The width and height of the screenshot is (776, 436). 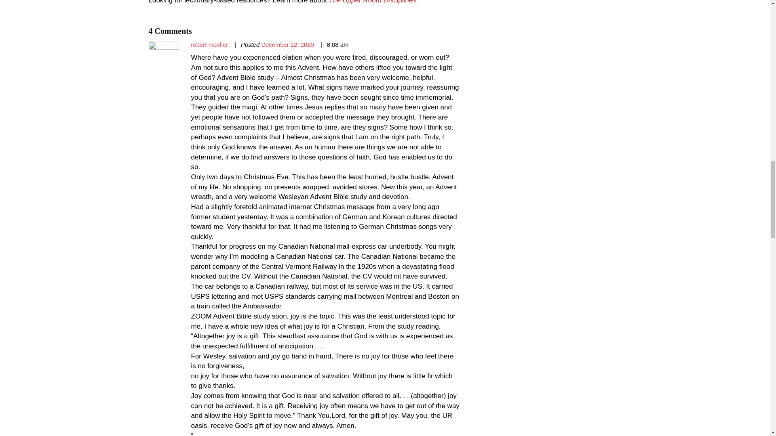 What do you see at coordinates (373, 2) in the screenshot?
I see `The Upper Room Disciplines.` at bounding box center [373, 2].